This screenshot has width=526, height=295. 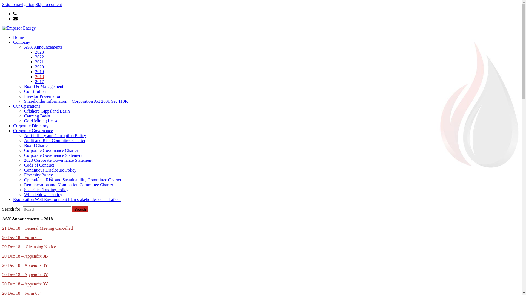 What do you see at coordinates (49, 4) in the screenshot?
I see `Skip to content` at bounding box center [49, 4].